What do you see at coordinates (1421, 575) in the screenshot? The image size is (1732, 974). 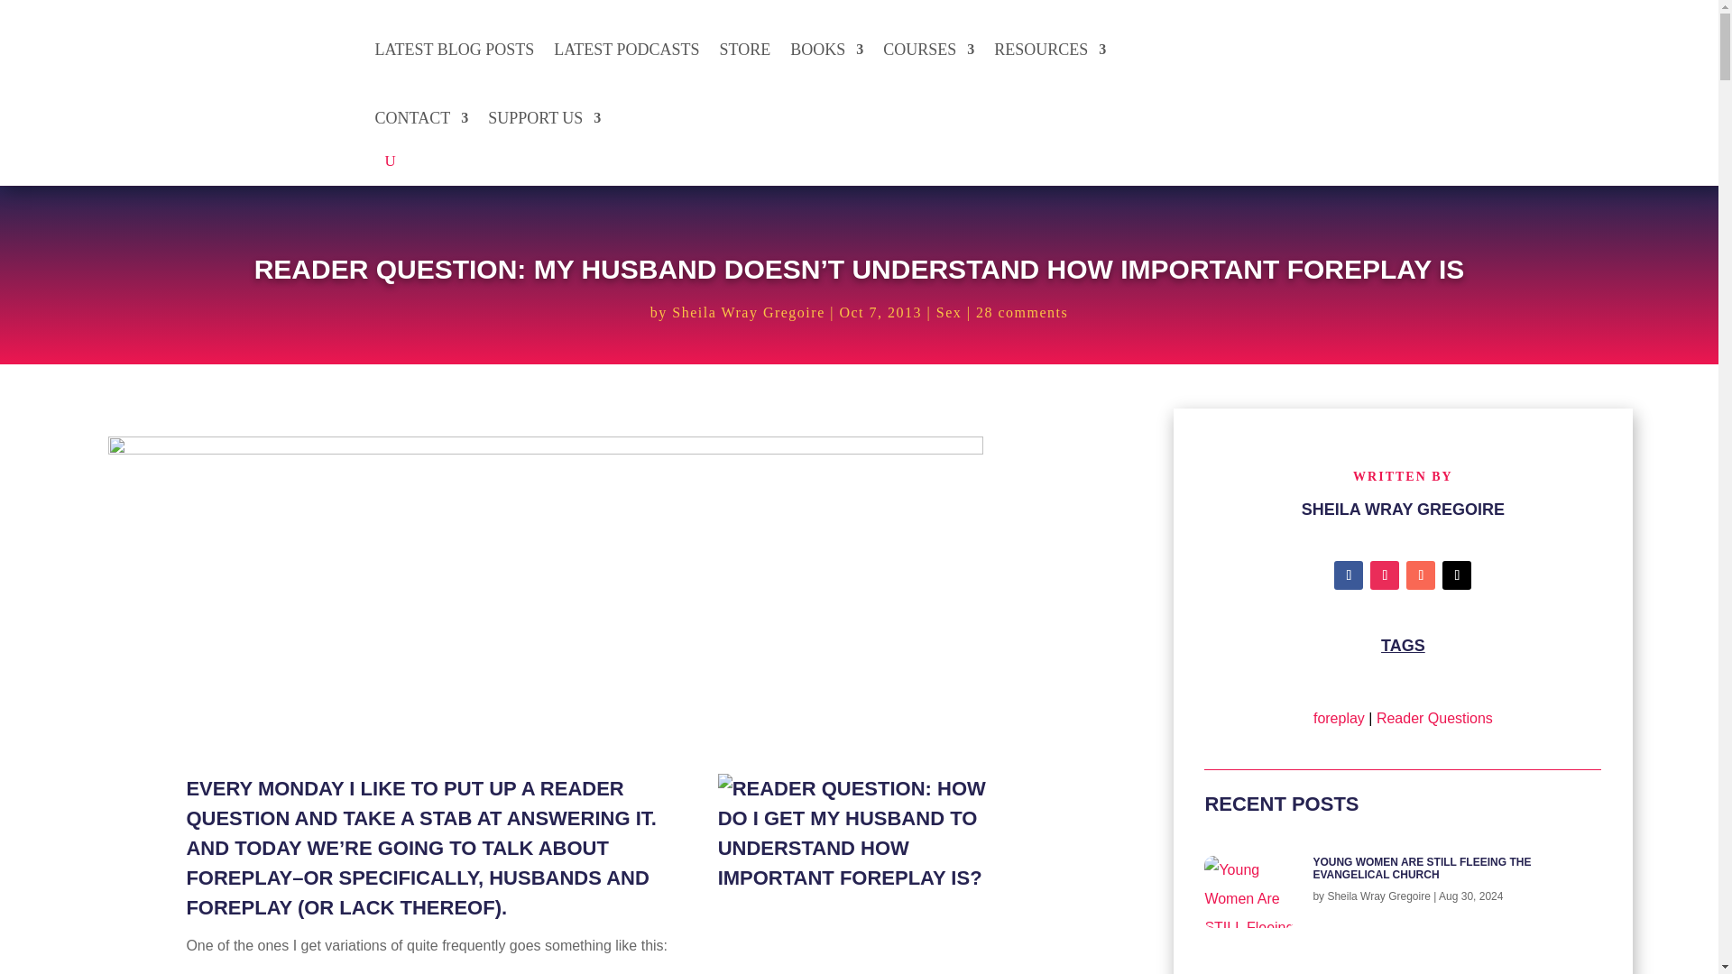 I see `Follow on Patreon` at bounding box center [1421, 575].